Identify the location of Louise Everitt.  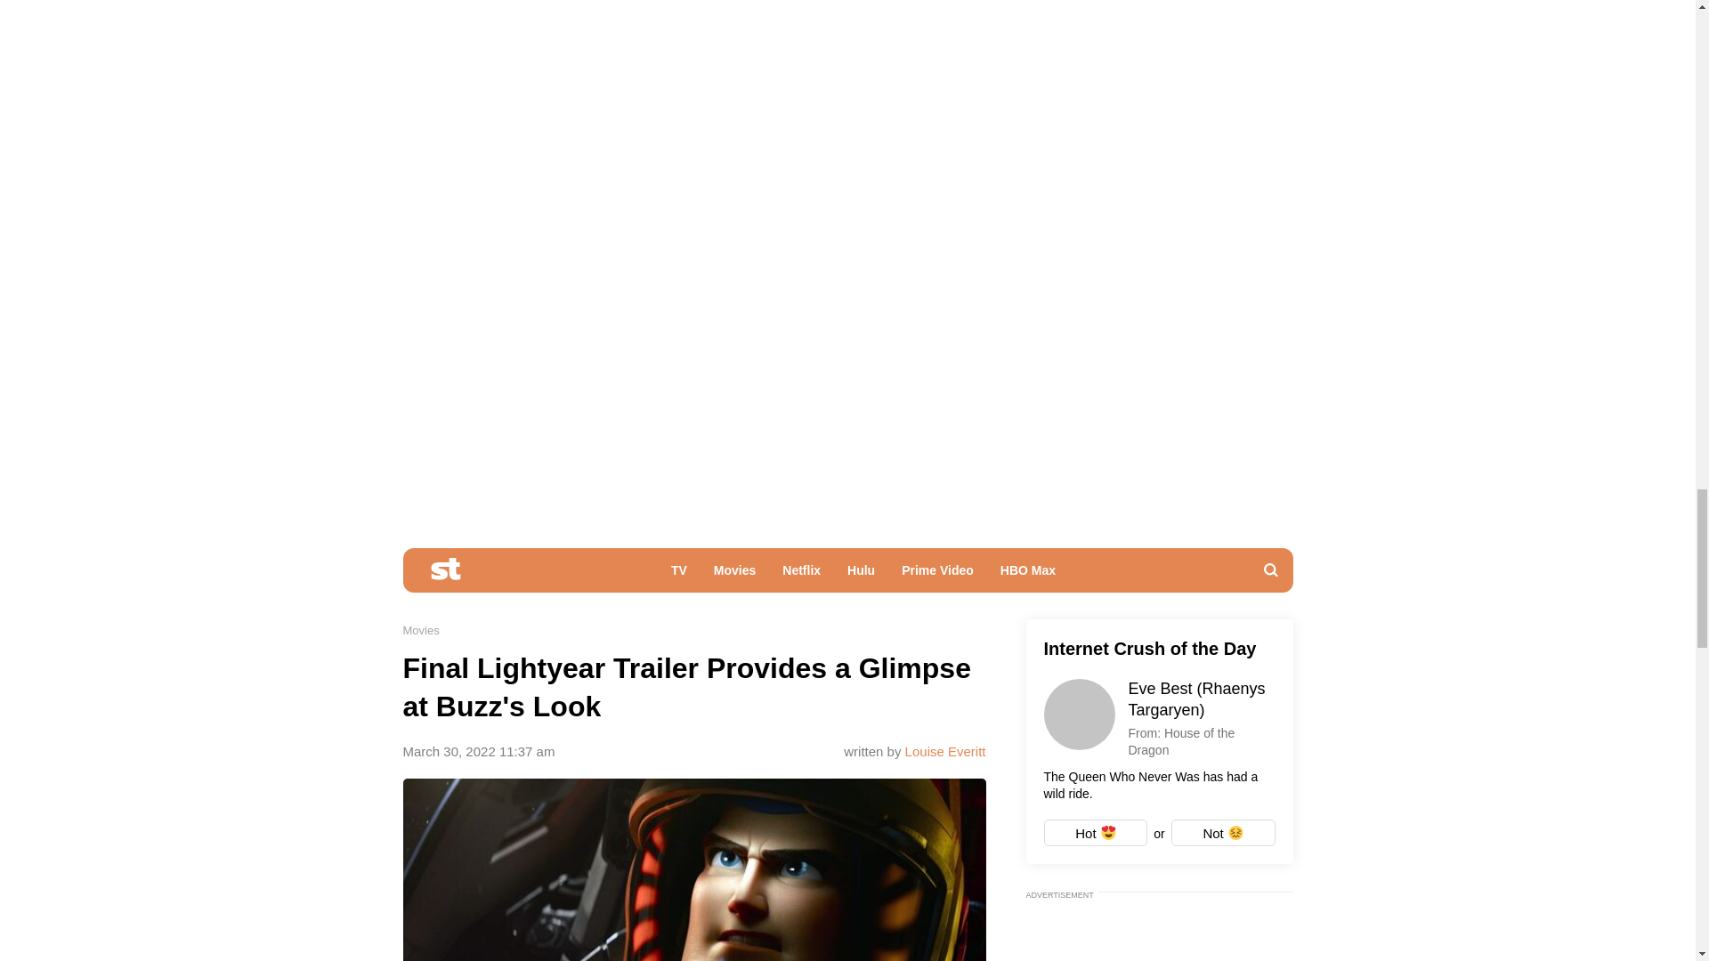
(945, 751).